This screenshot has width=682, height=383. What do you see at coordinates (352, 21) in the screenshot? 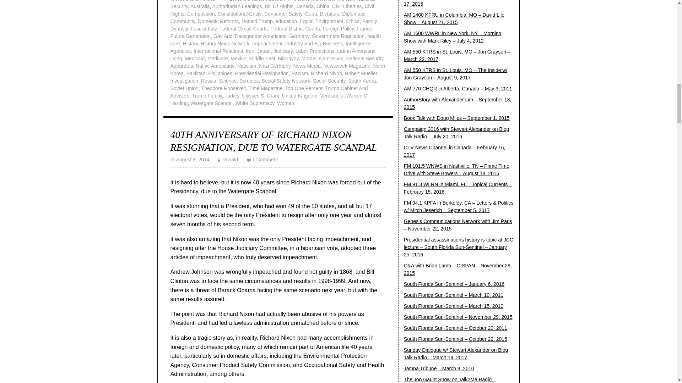
I see `Ethics` at bounding box center [352, 21].